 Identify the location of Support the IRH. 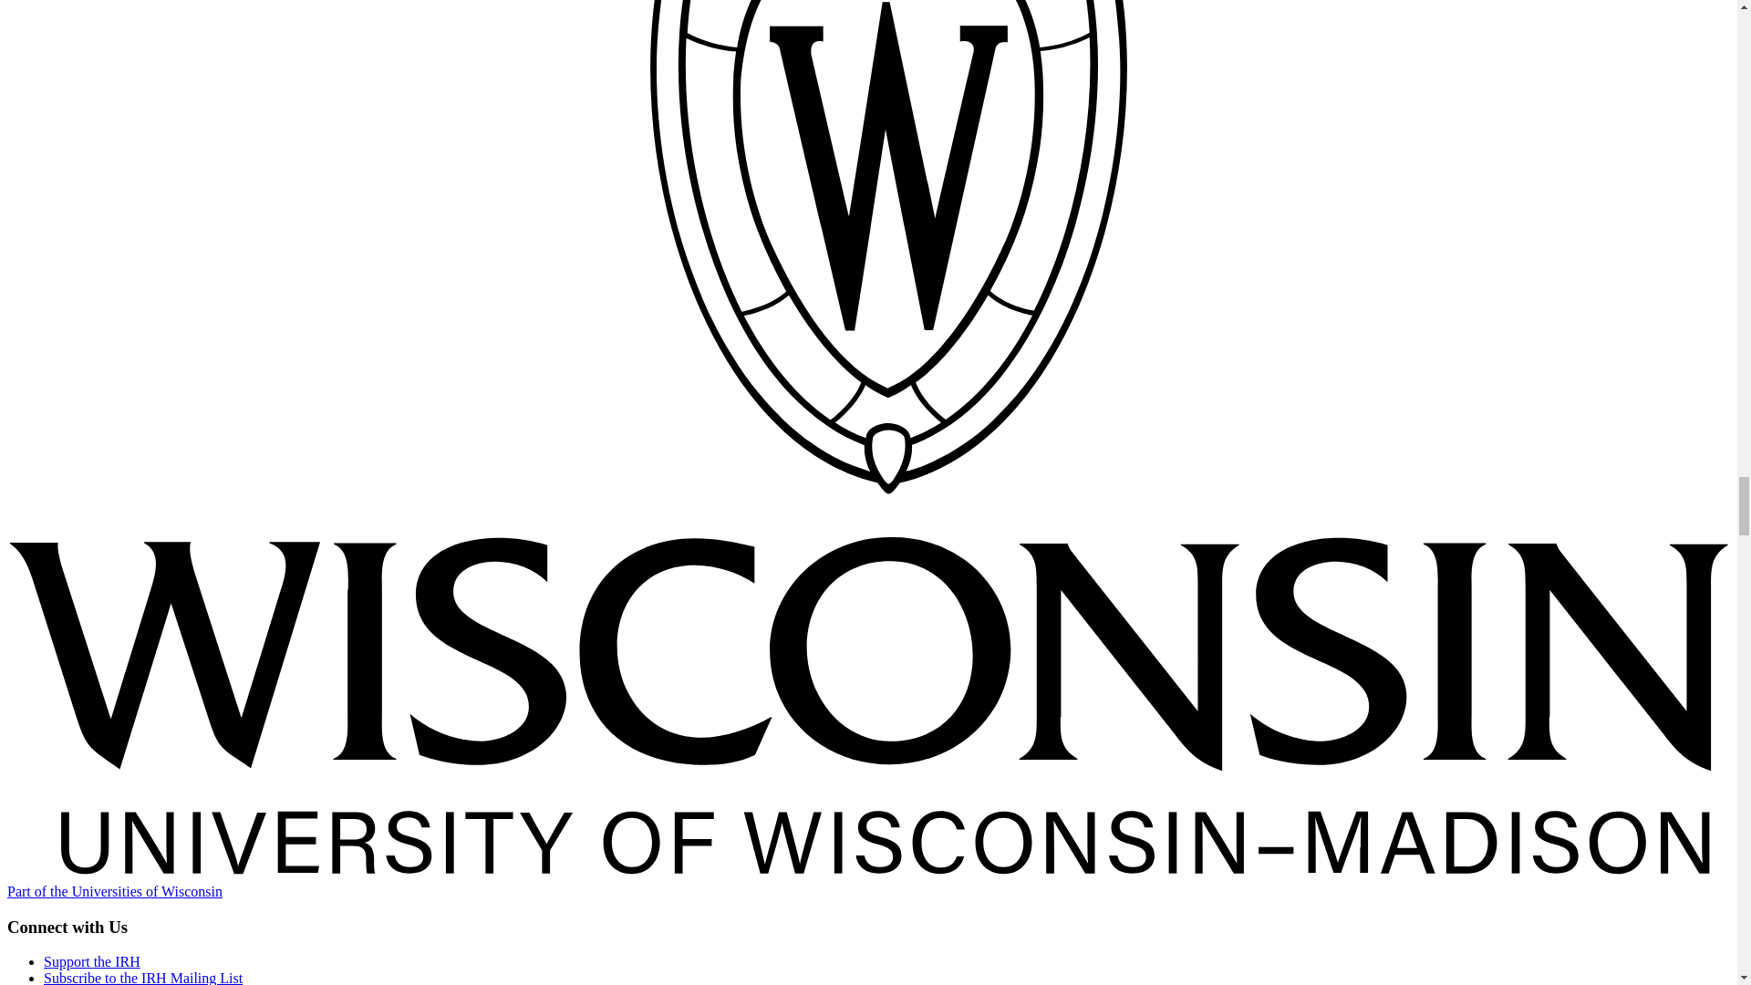
(91, 961).